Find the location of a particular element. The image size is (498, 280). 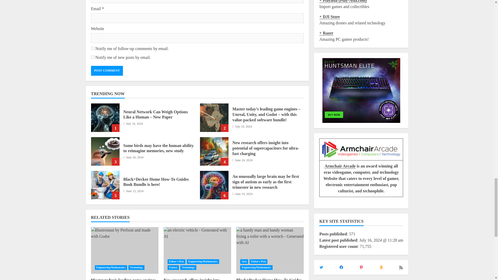

Post Comment is located at coordinates (106, 71).